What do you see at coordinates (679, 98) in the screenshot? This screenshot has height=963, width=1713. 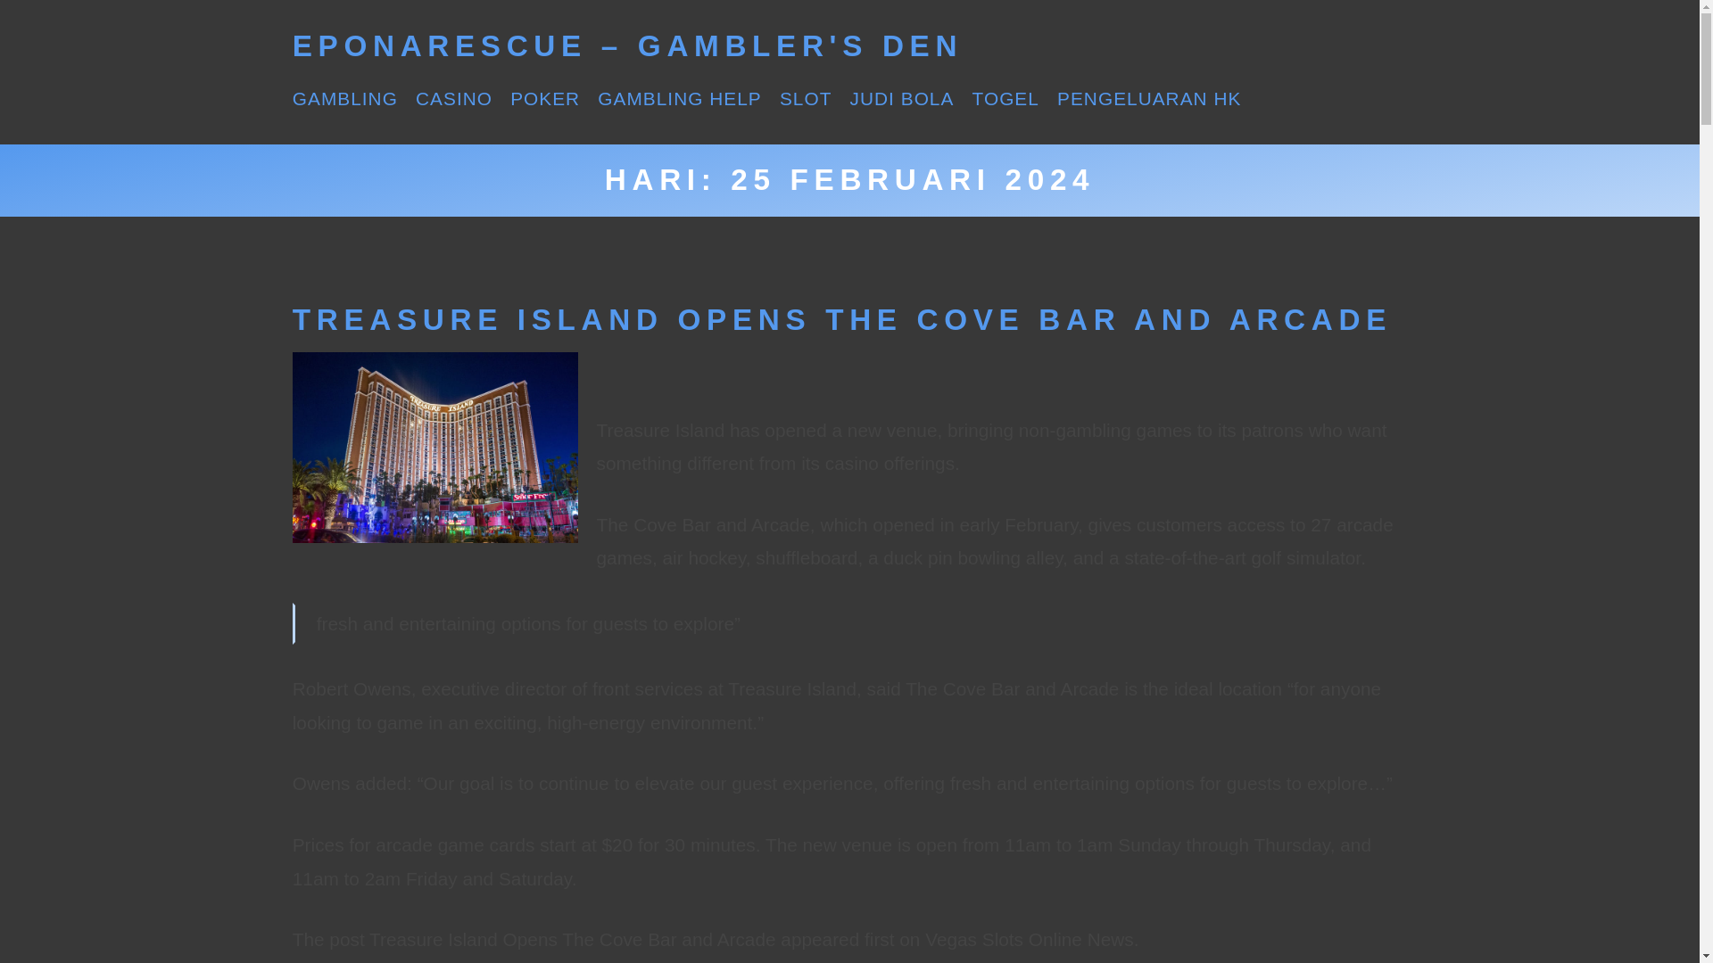 I see `GAMBLING HELP` at bounding box center [679, 98].